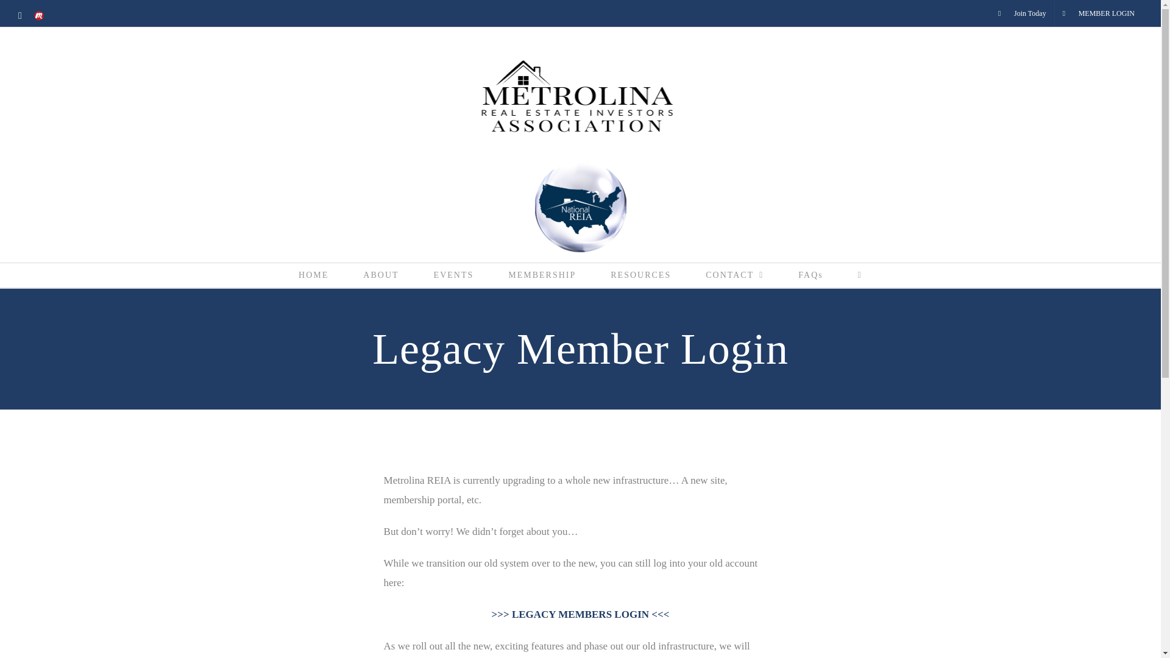 The height and width of the screenshot is (658, 1170). I want to click on Toggle Sliding Bar, so click(859, 275).